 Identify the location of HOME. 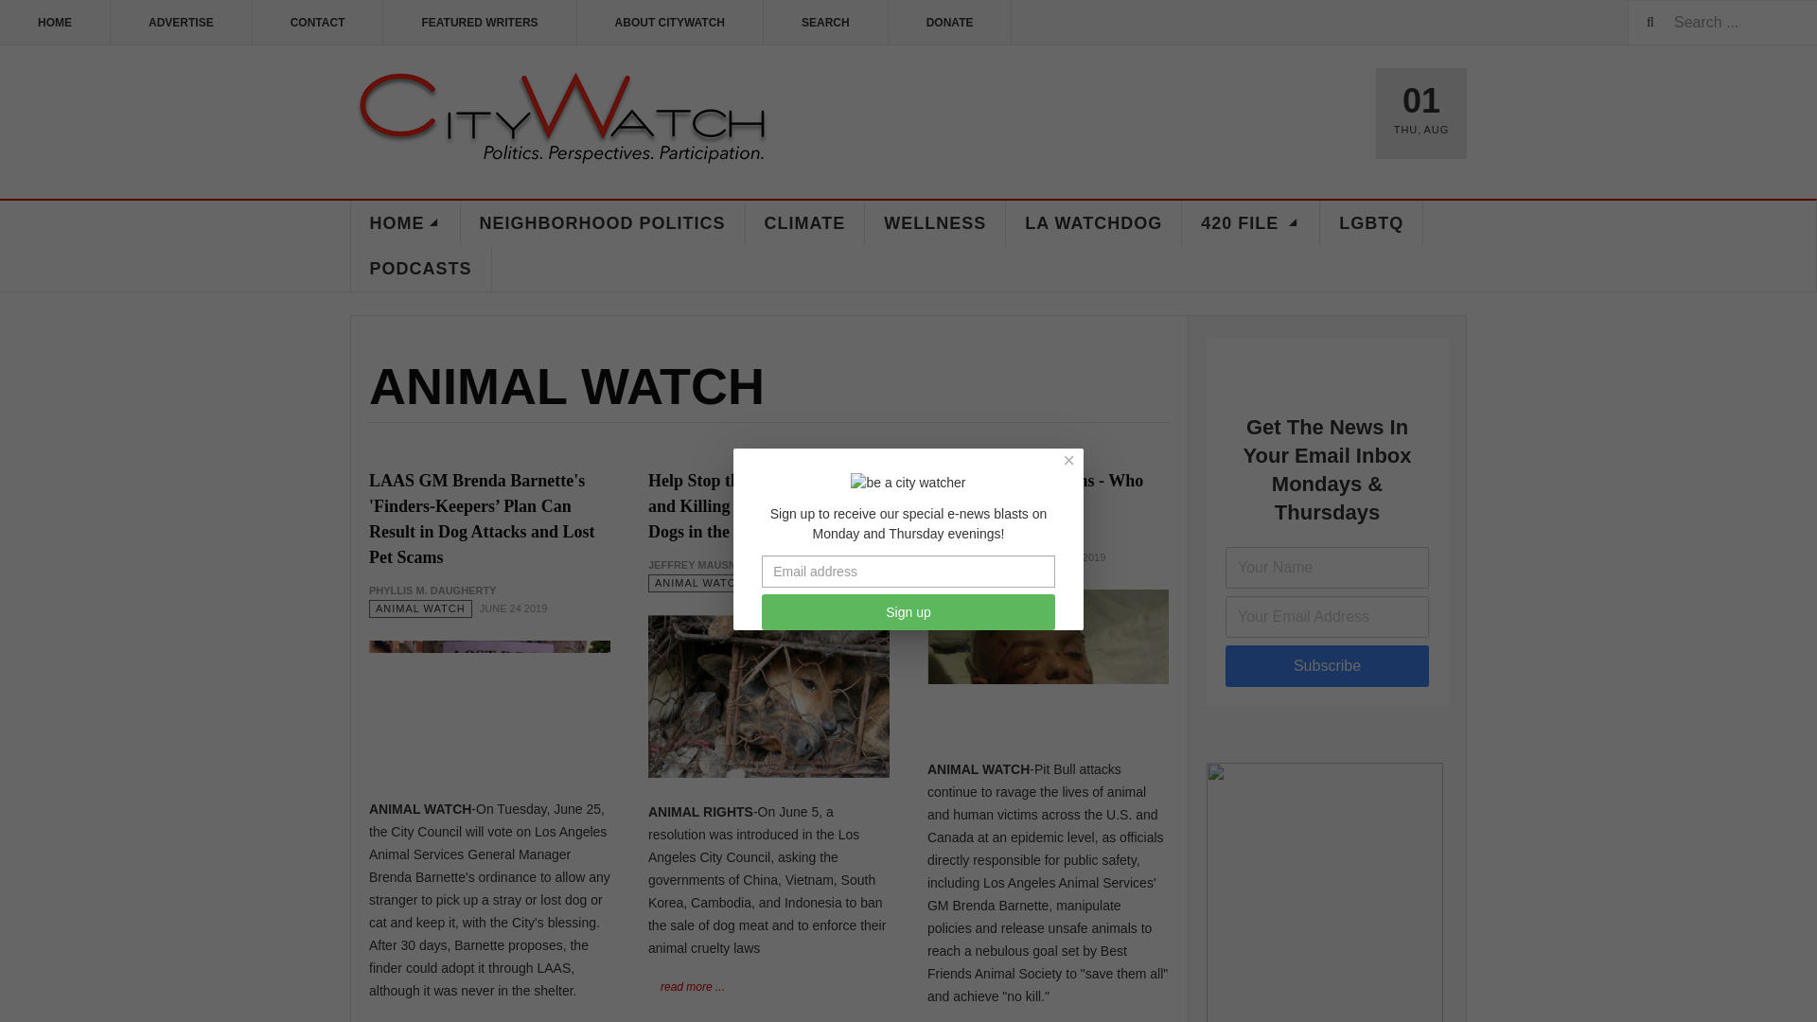
(405, 223).